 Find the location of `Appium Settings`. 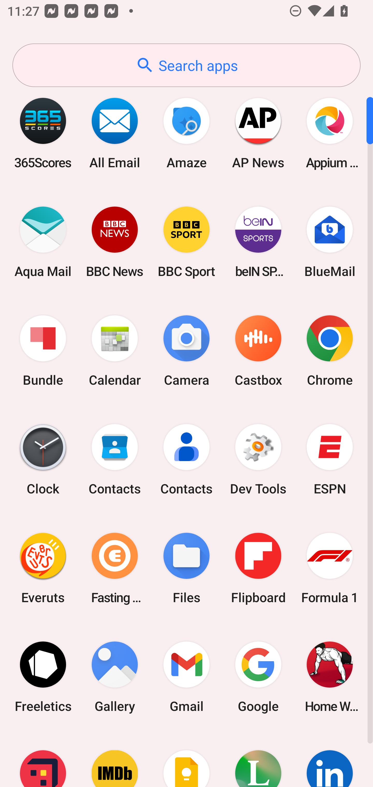

Appium Settings is located at coordinates (330, 133).